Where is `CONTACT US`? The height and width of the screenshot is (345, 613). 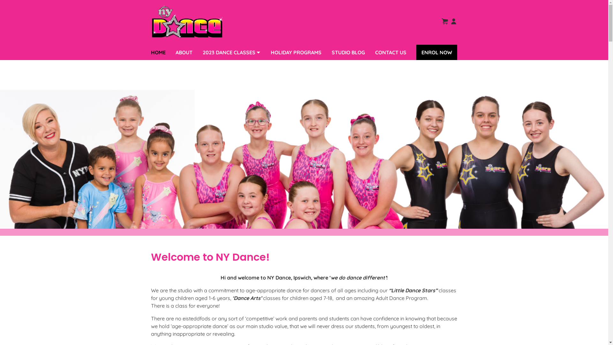 CONTACT US is located at coordinates (391, 52).